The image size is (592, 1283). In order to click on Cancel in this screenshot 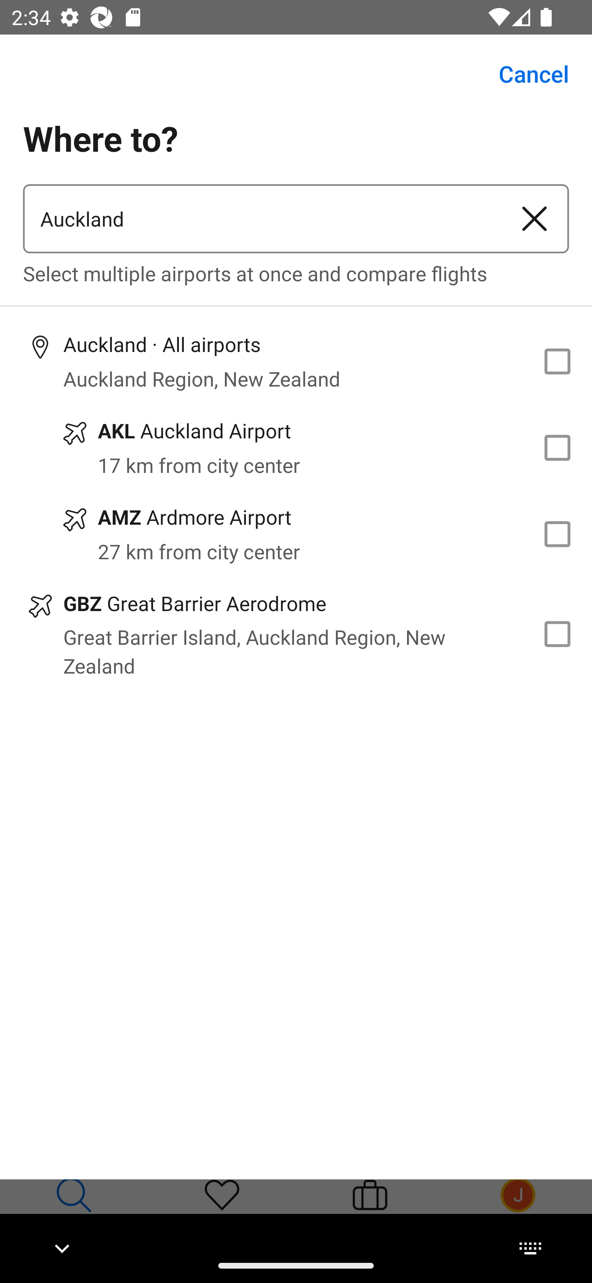, I will do `click(525, 74)`.